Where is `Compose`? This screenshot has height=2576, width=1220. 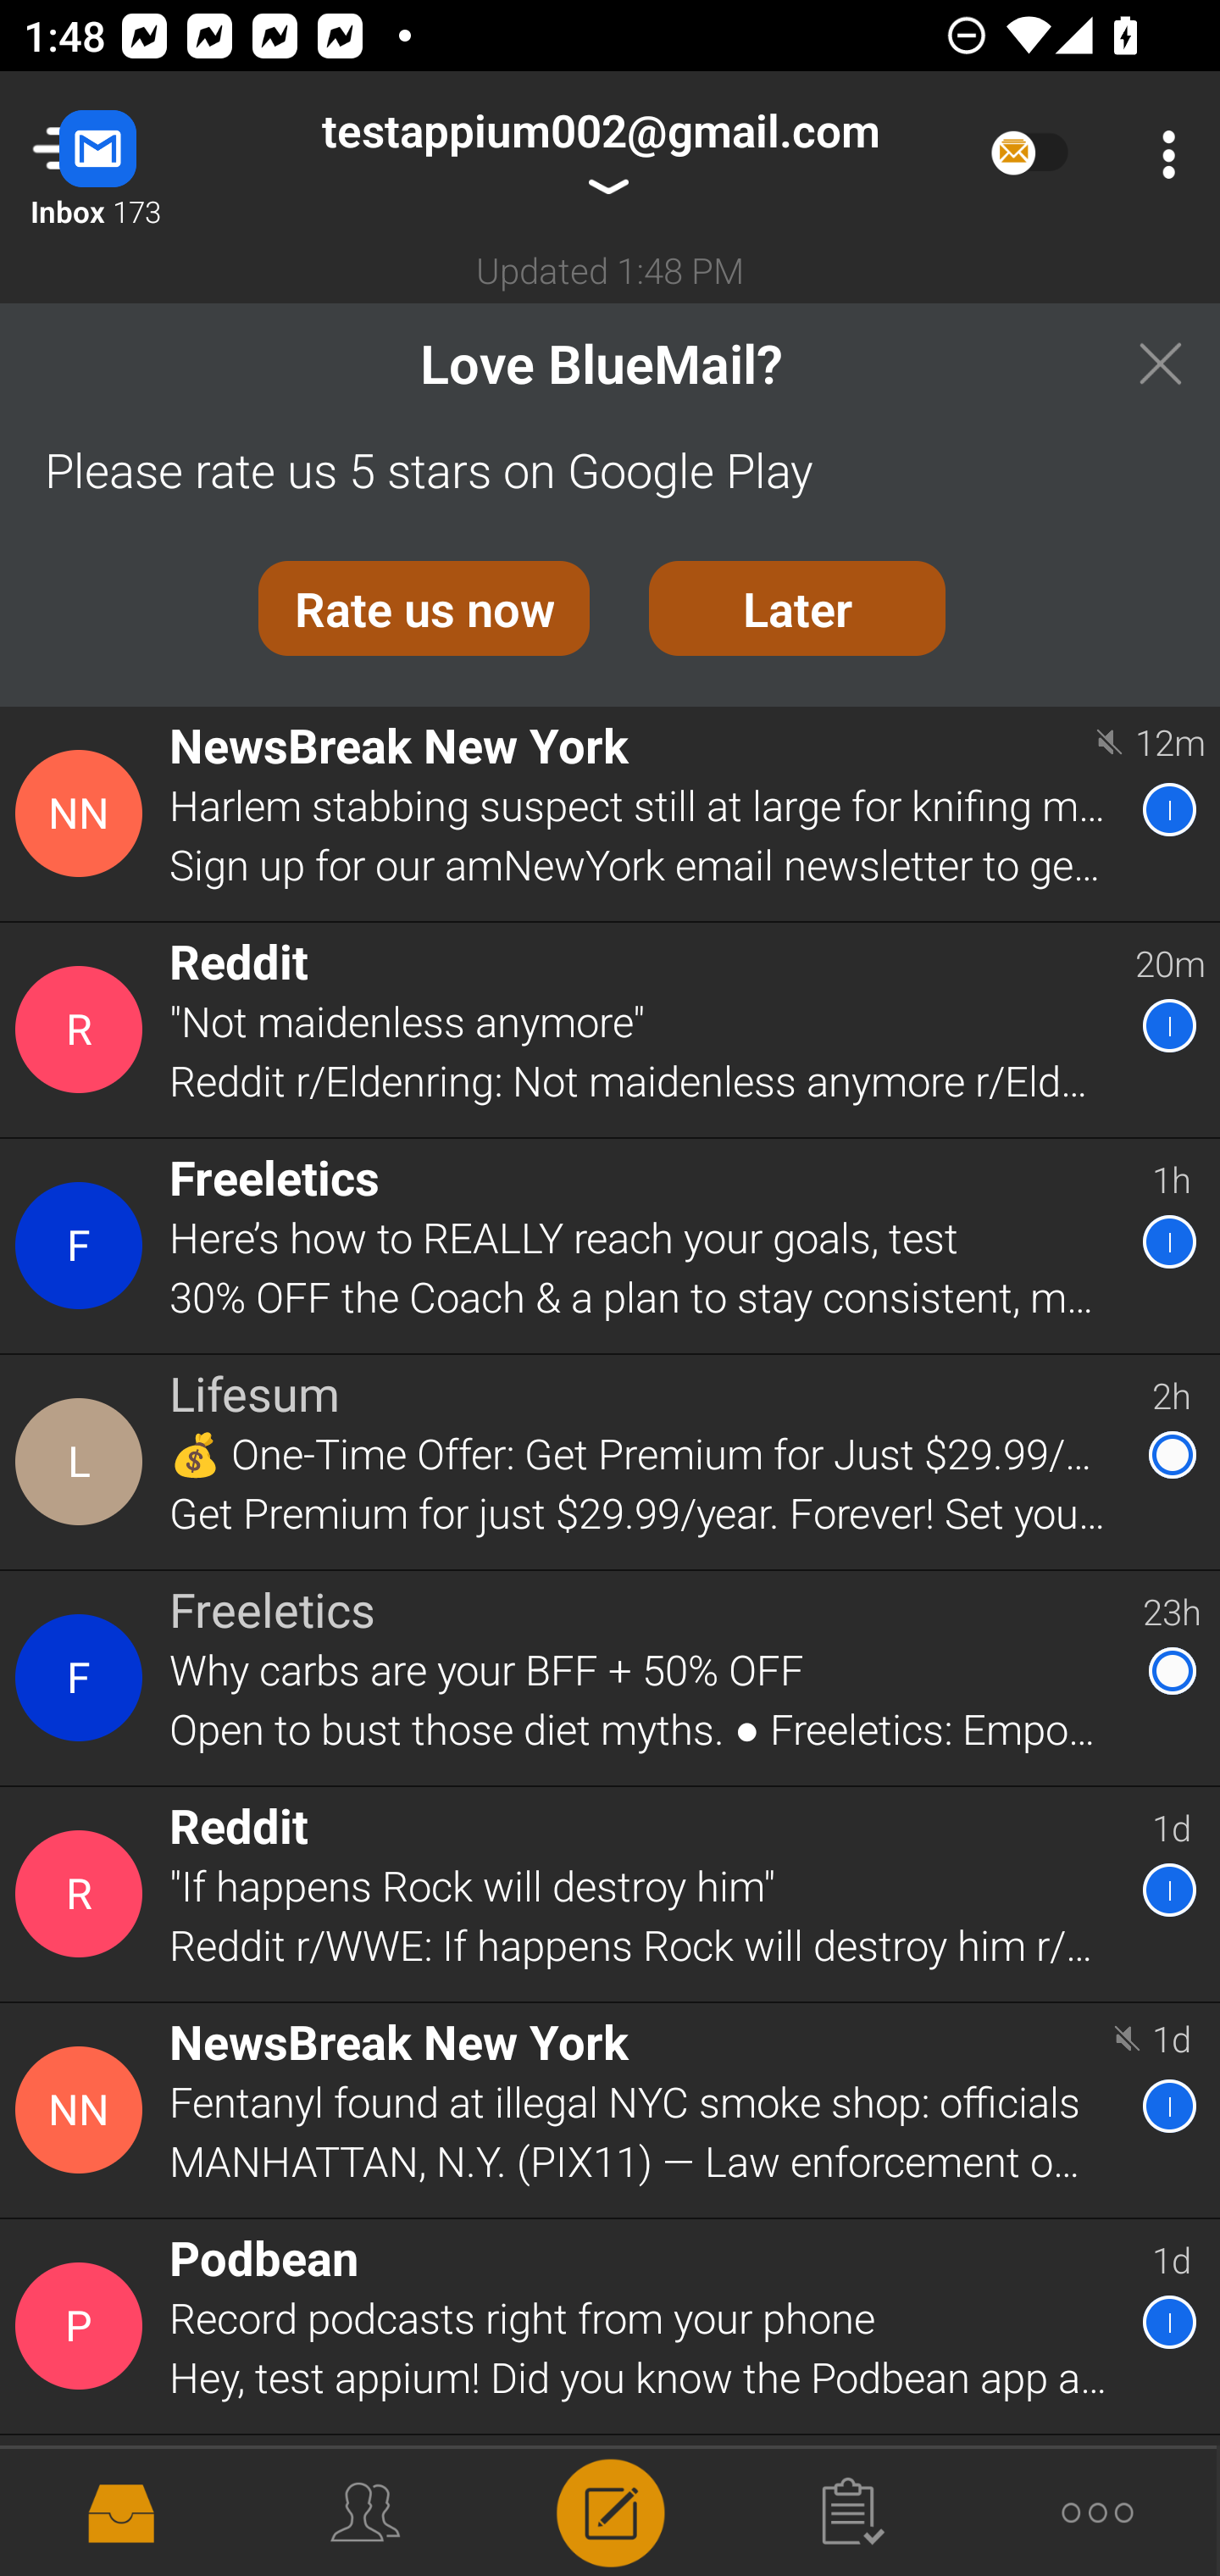
Compose is located at coordinates (610, 2510).